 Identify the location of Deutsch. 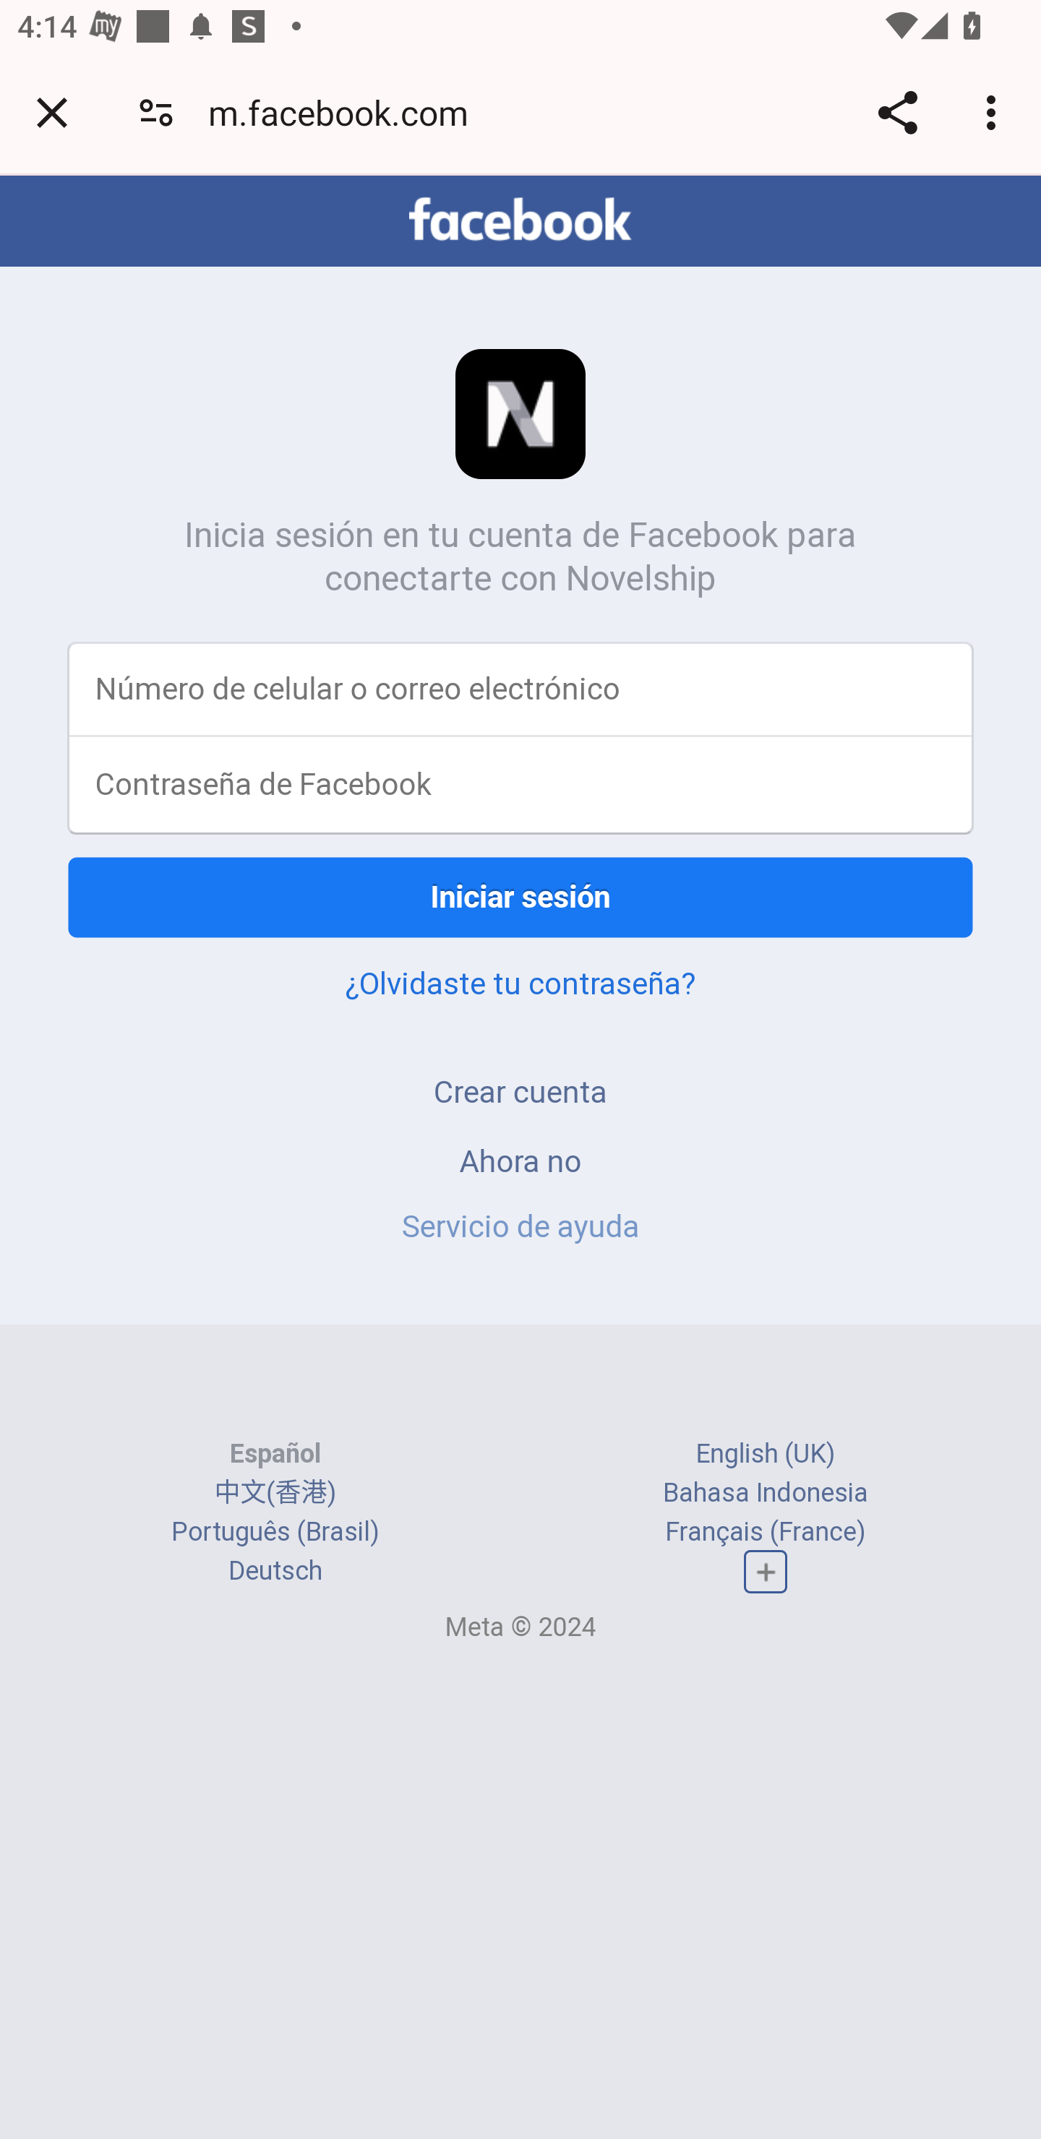
(275, 1571).